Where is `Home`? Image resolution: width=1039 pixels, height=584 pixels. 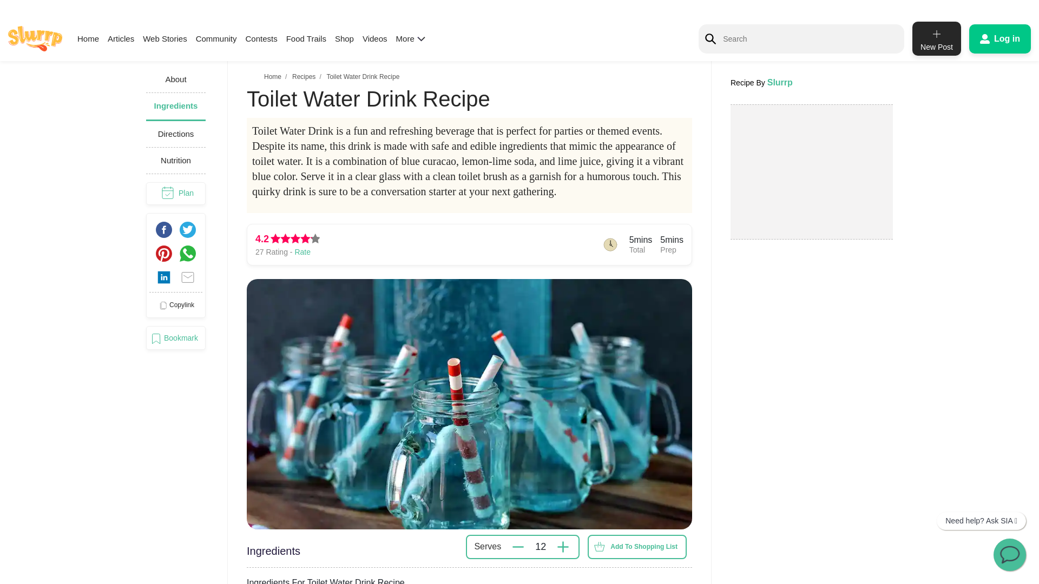 Home is located at coordinates (273, 77).